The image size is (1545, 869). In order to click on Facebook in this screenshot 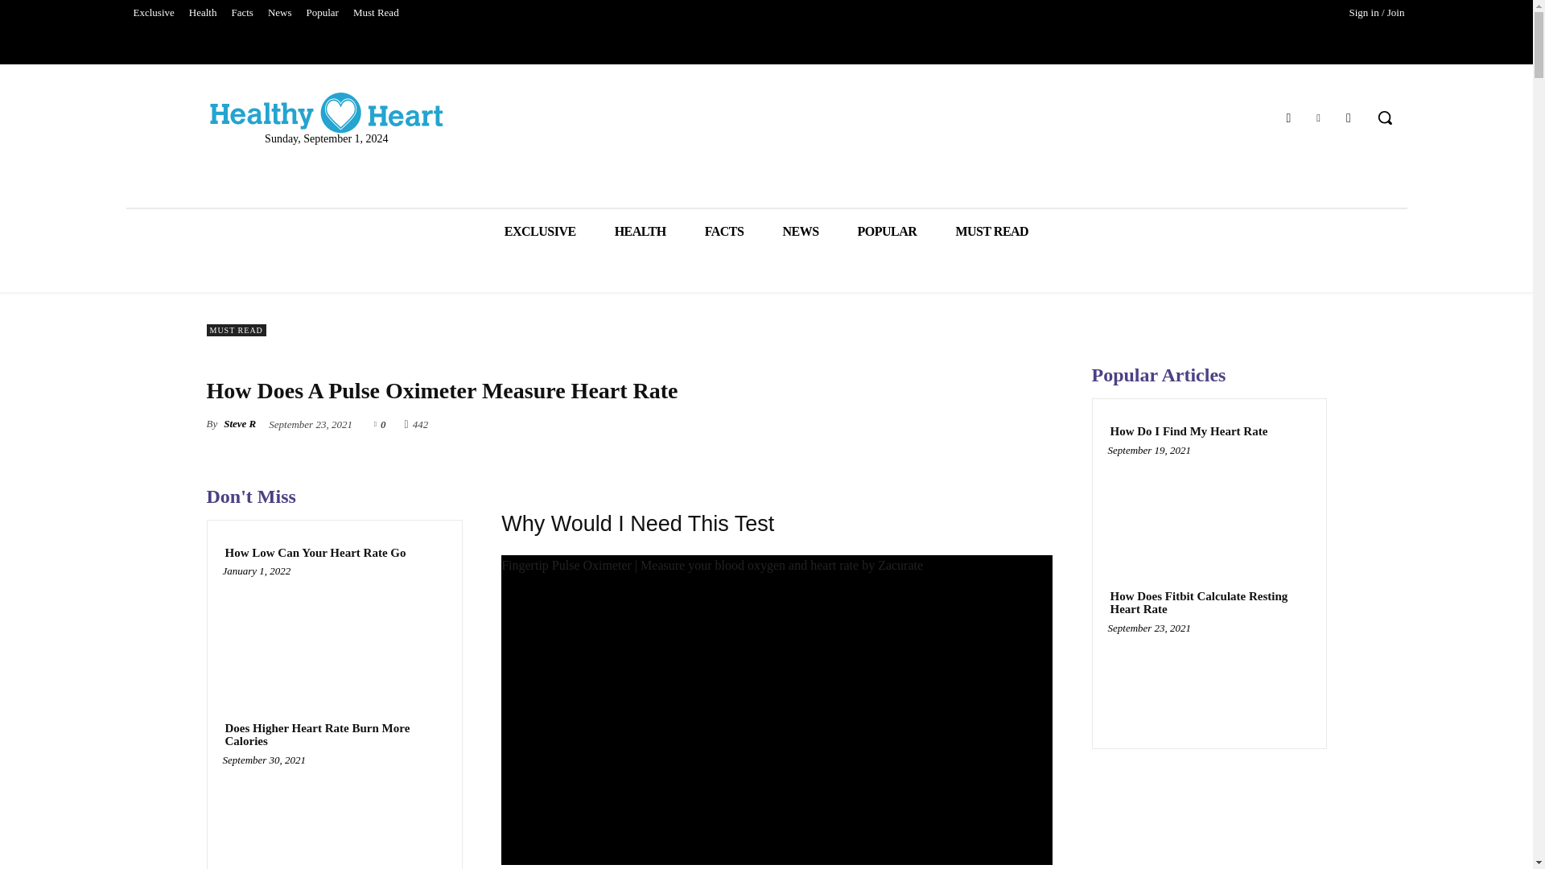, I will do `click(1287, 116)`.